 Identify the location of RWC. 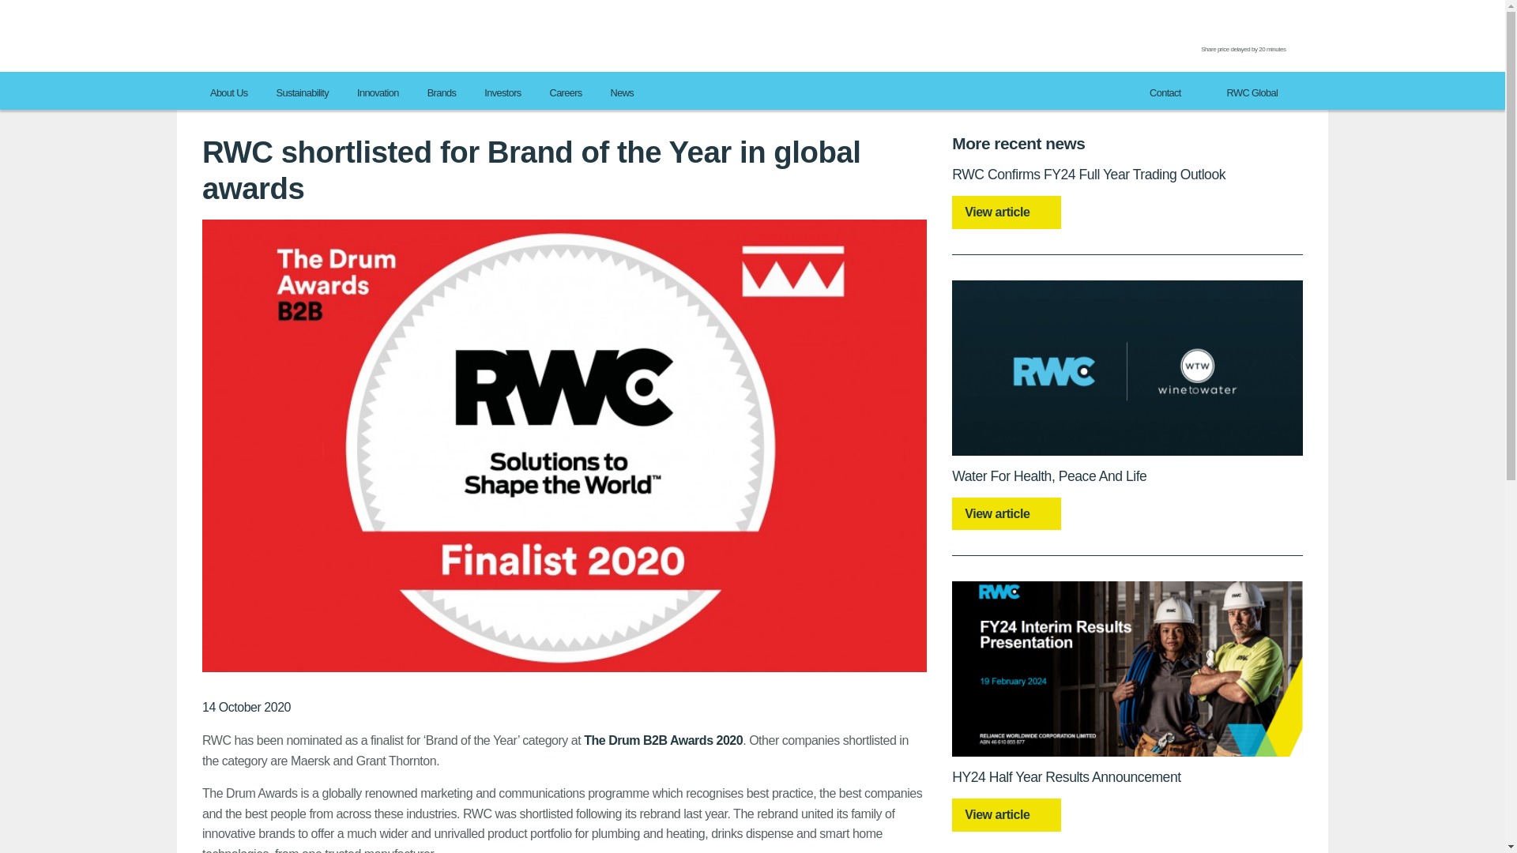
(250, 35).